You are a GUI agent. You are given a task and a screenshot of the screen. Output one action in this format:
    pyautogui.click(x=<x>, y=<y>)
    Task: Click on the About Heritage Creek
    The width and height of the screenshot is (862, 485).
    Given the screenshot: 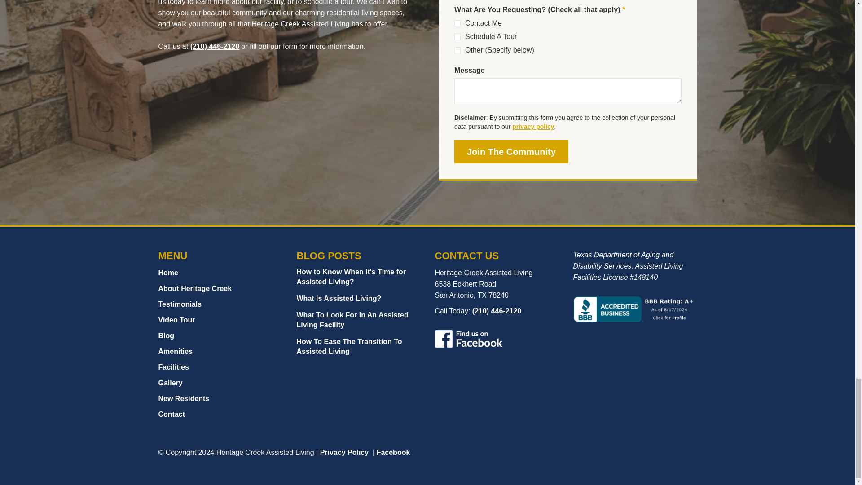 What is the action you would take?
    pyautogui.click(x=220, y=288)
    